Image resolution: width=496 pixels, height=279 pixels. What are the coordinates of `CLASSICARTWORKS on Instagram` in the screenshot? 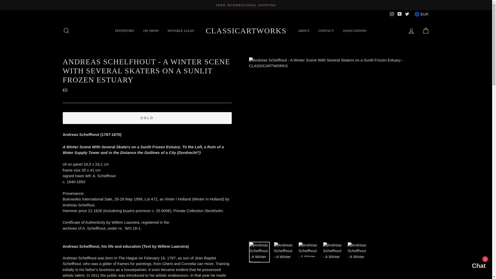 It's located at (392, 14).